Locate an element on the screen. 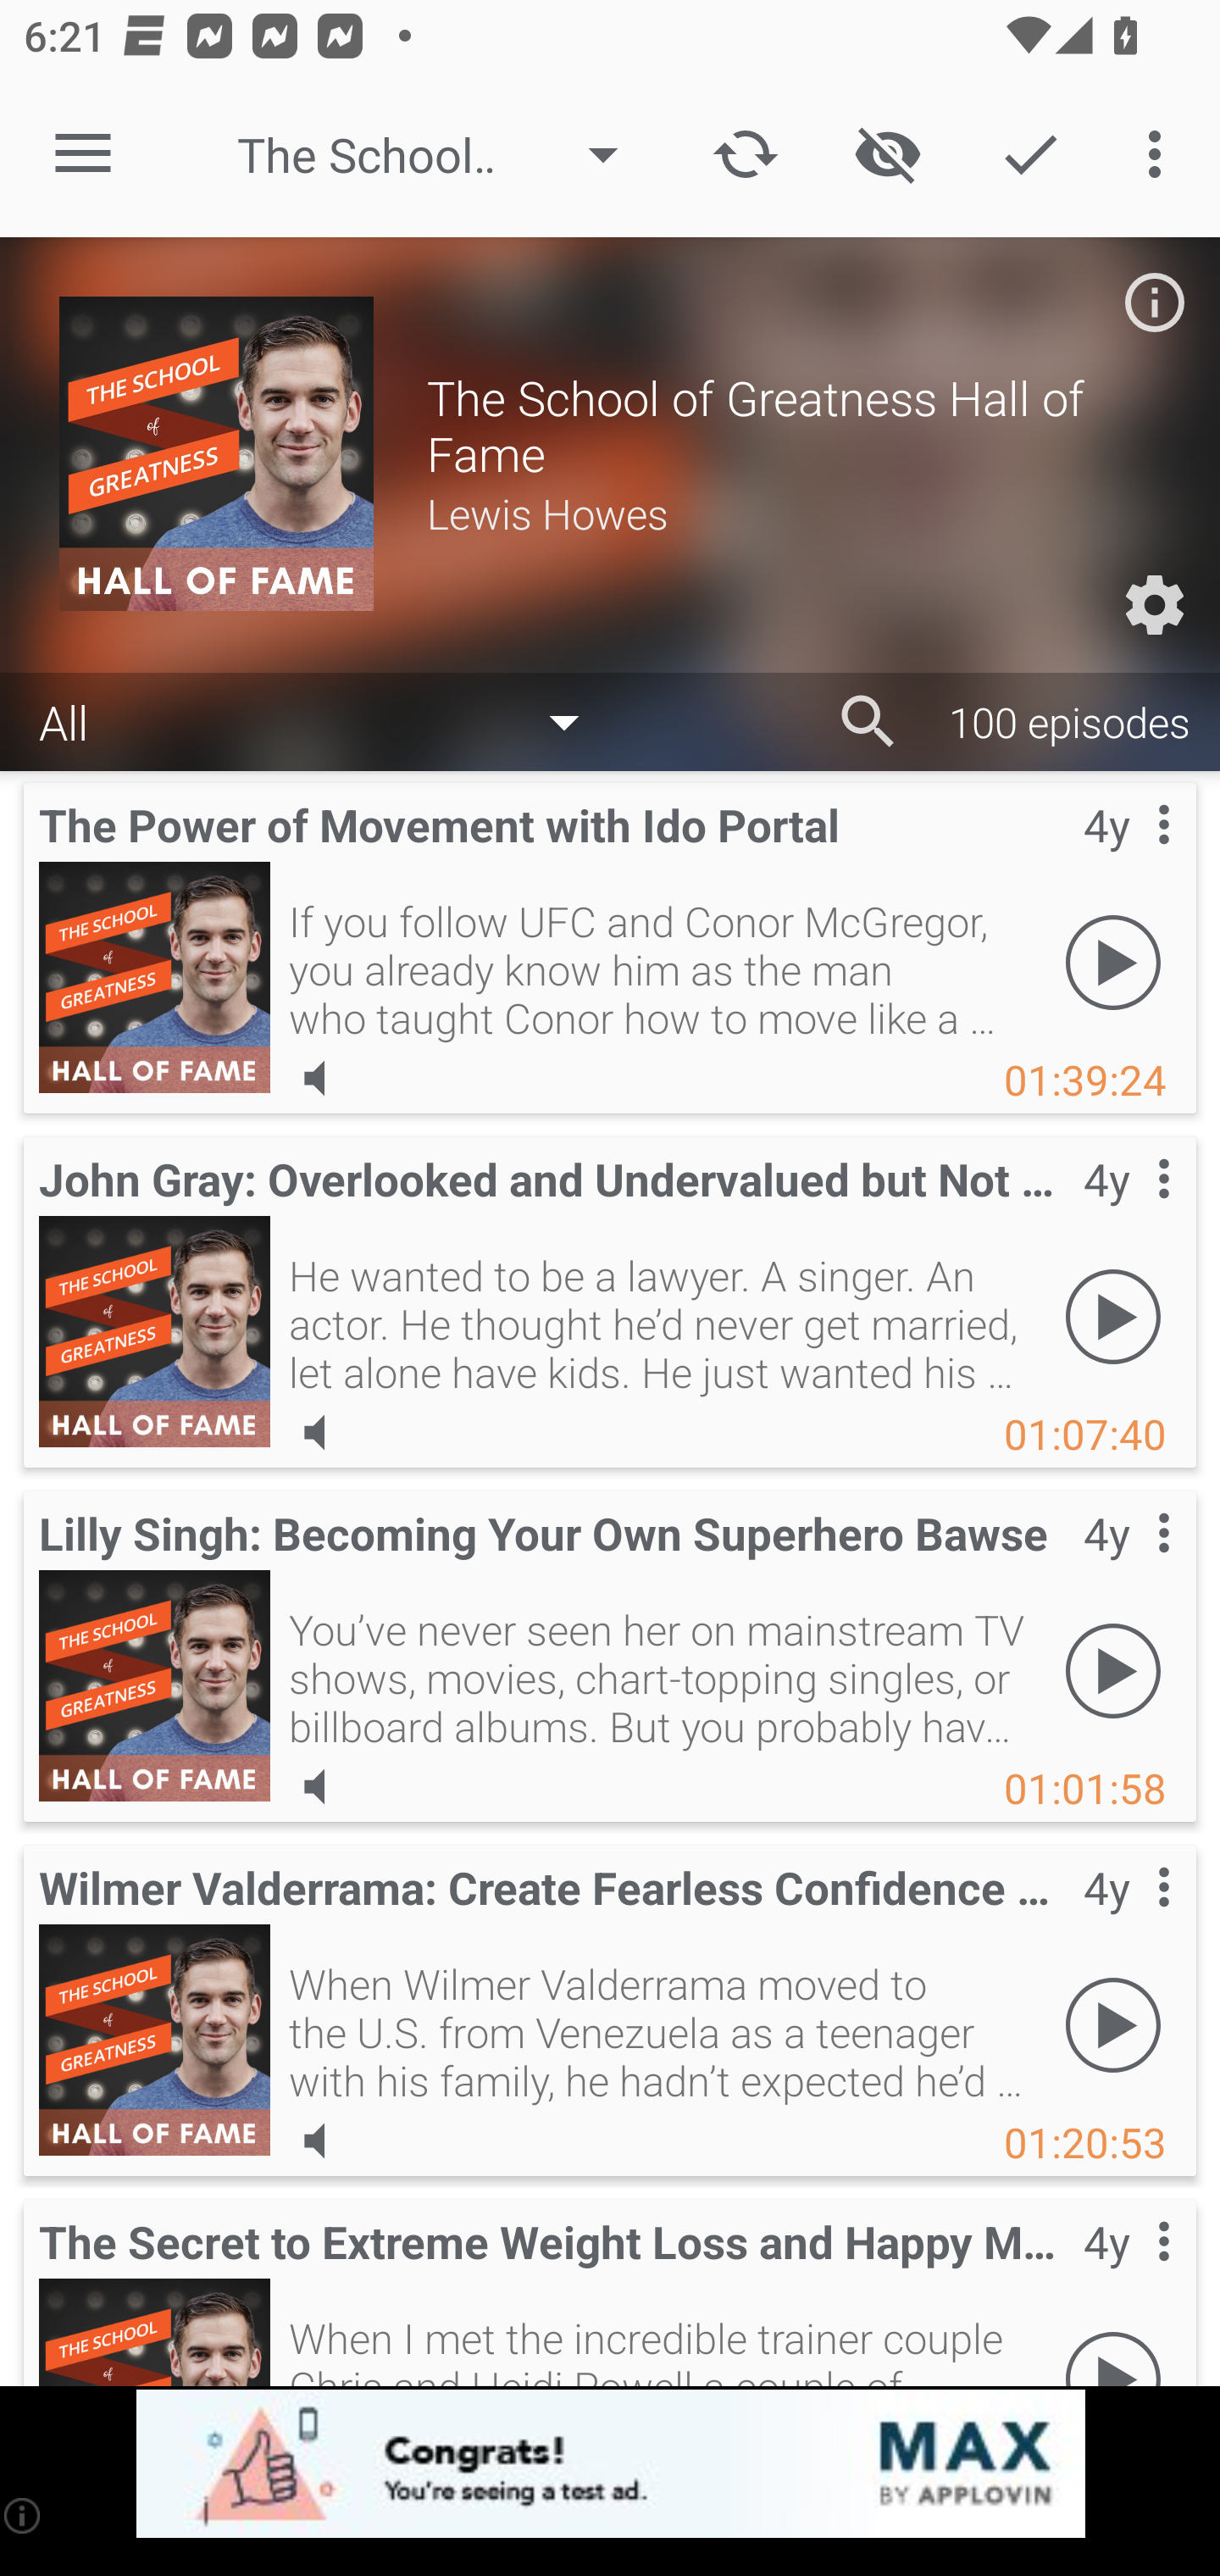  Contextual menu is located at coordinates (1127, 1568).